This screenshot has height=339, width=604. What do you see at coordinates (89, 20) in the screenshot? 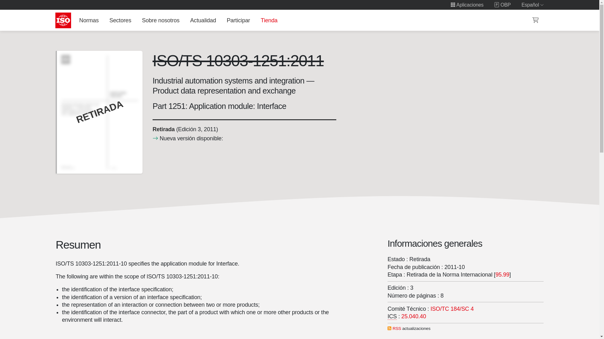
I see `Normas` at bounding box center [89, 20].